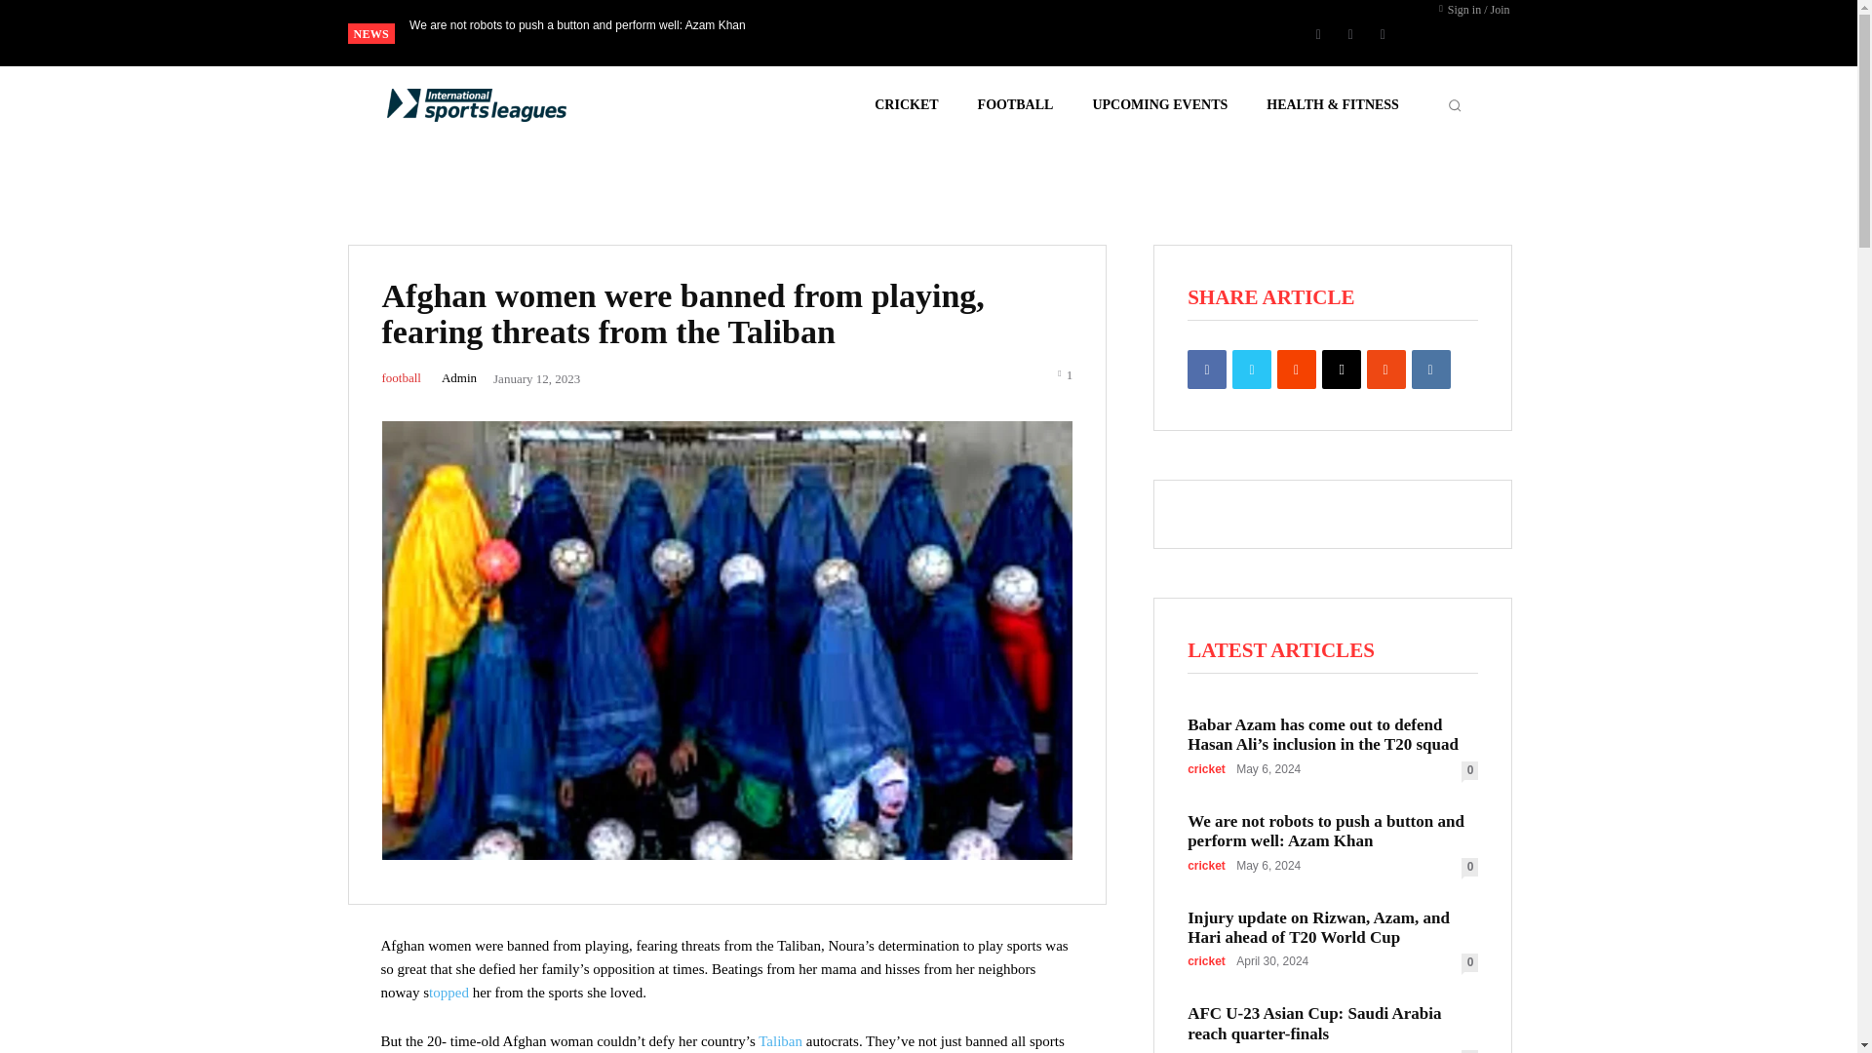 The height and width of the screenshot is (1053, 1872). What do you see at coordinates (1349, 33) in the screenshot?
I see `Instagram` at bounding box center [1349, 33].